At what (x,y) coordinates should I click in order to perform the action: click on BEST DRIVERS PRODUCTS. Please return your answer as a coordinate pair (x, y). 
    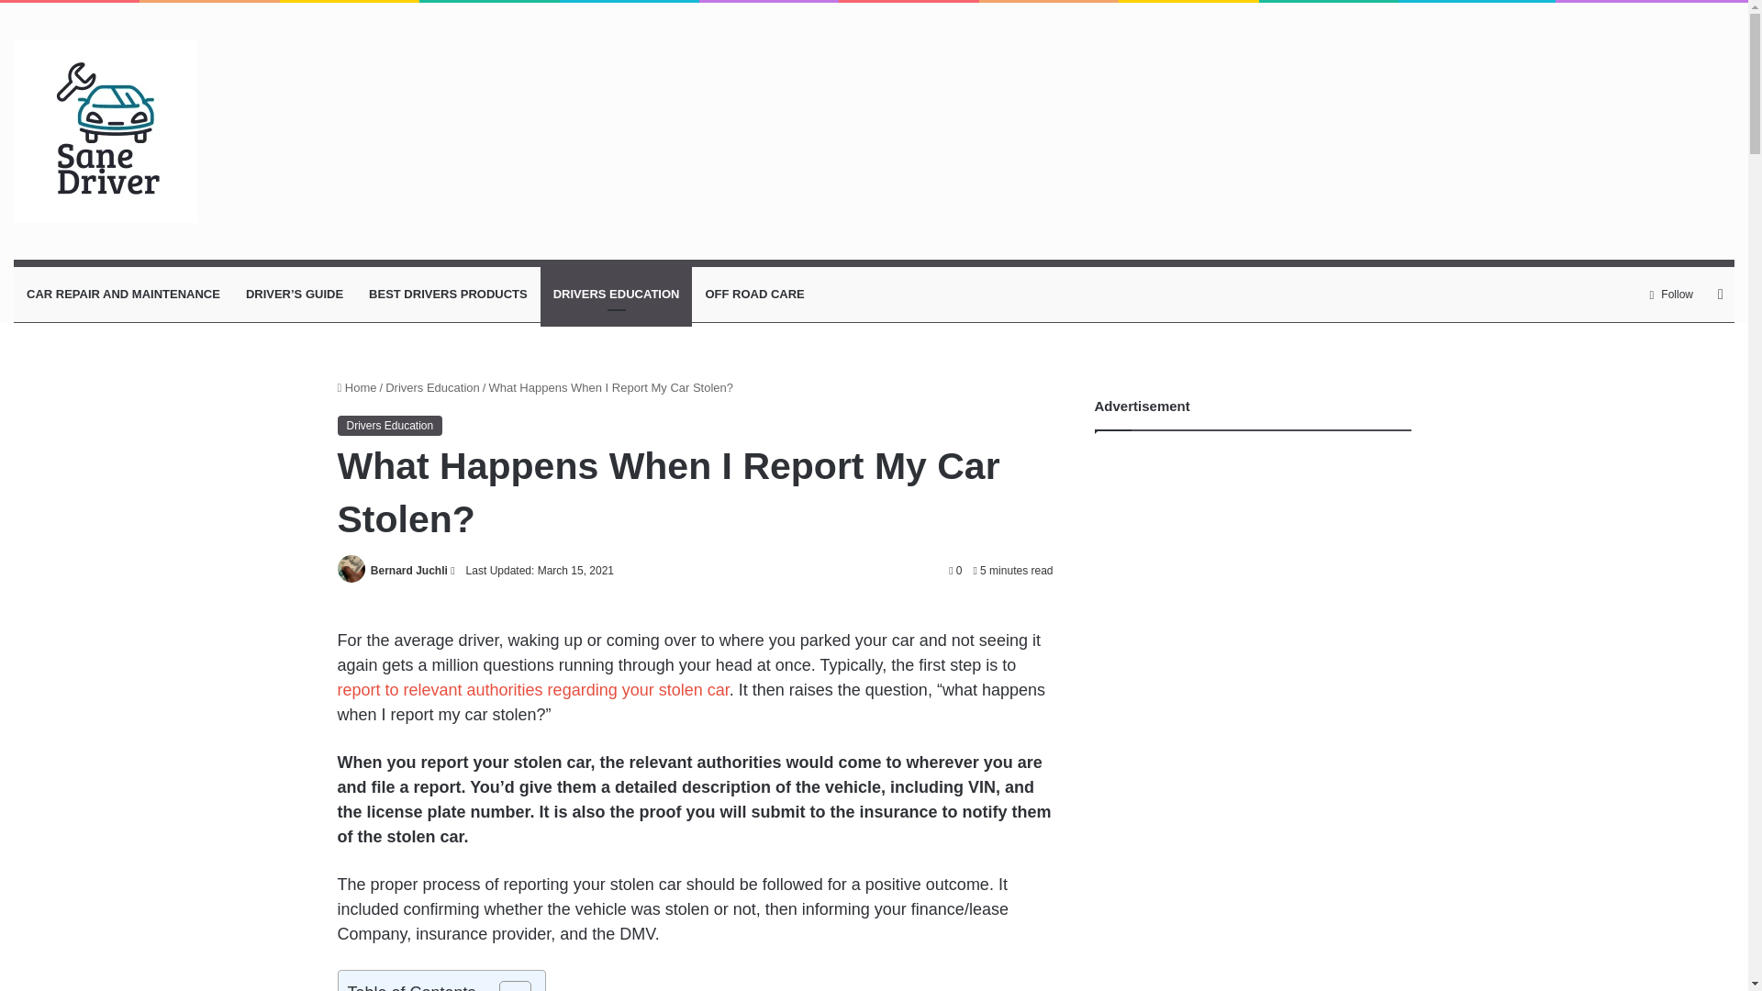
    Looking at the image, I should click on (448, 294).